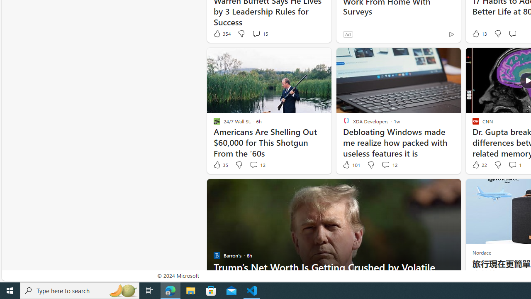  I want to click on View comments 1 Comment, so click(514, 165).